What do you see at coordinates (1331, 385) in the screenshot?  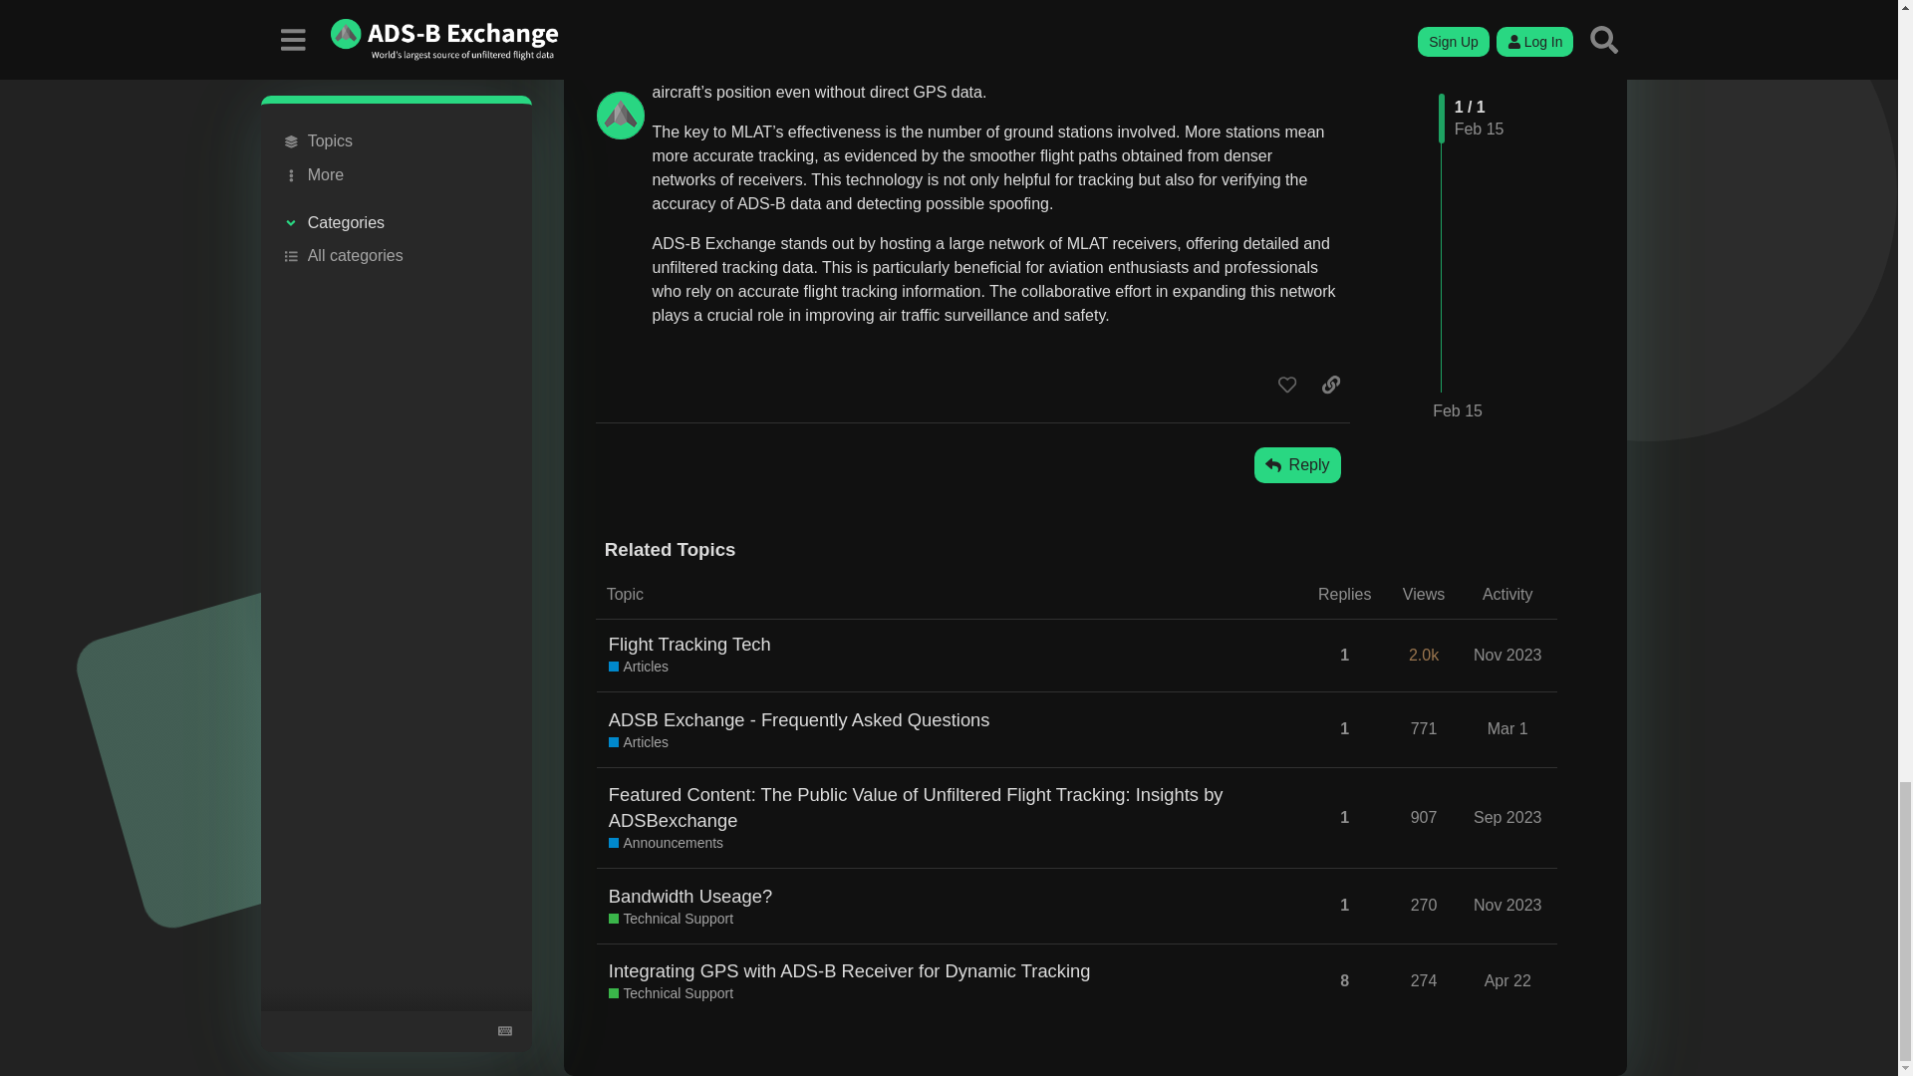 I see `copy a link to this post to clipboard` at bounding box center [1331, 385].